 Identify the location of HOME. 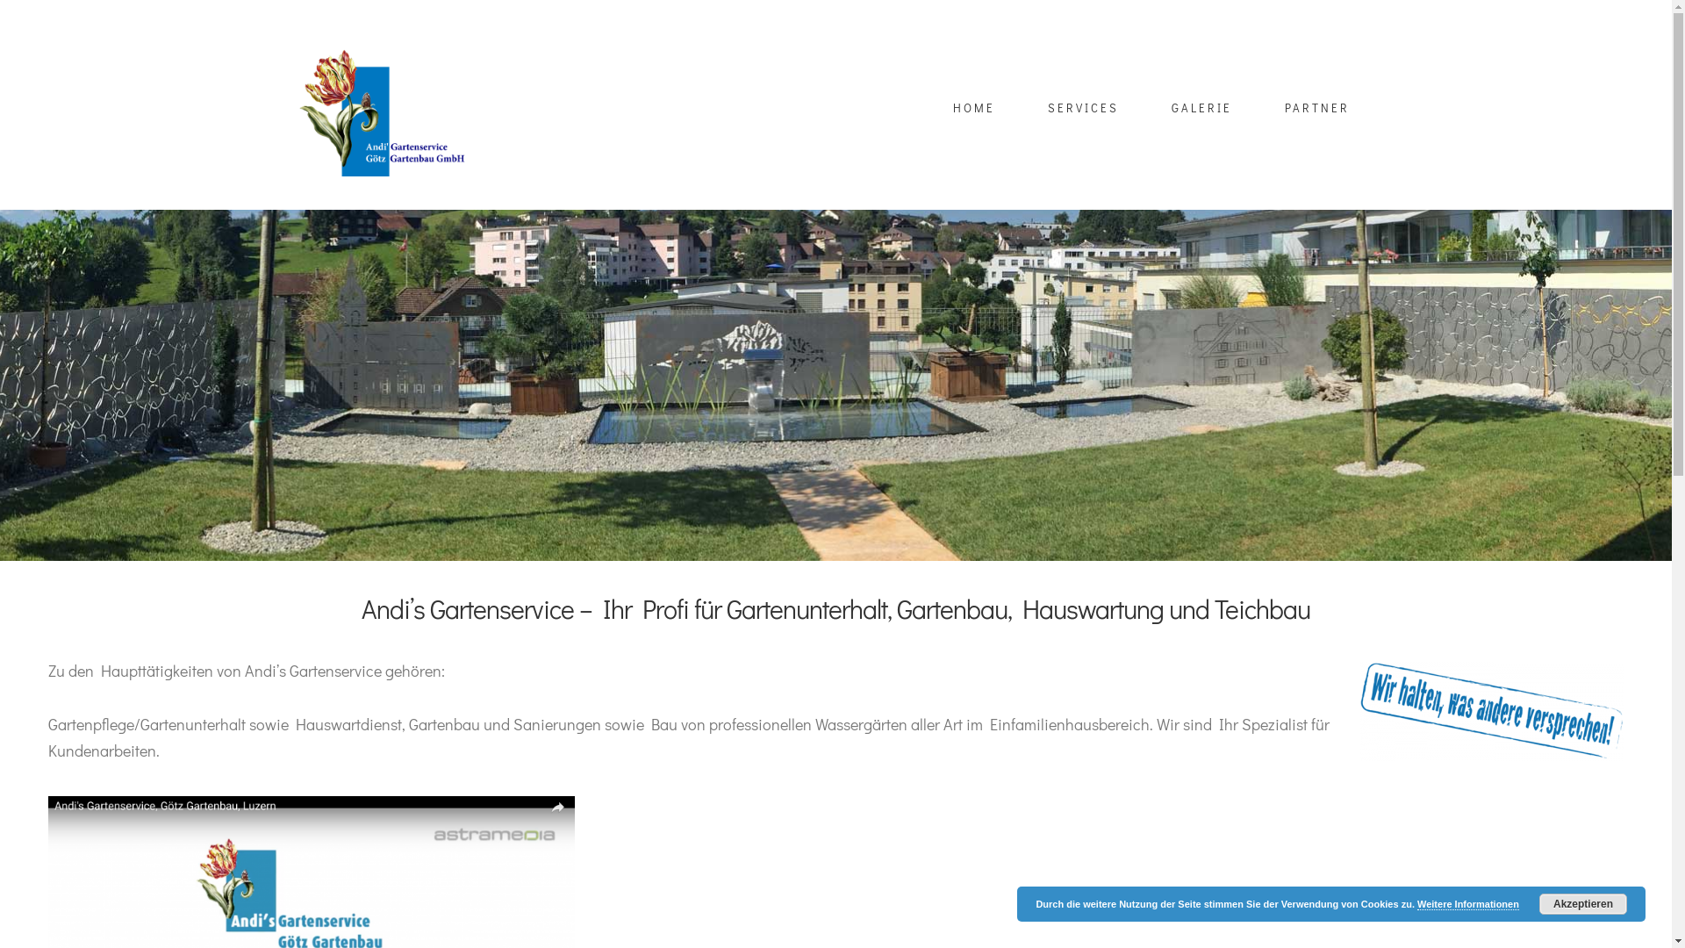
(974, 108).